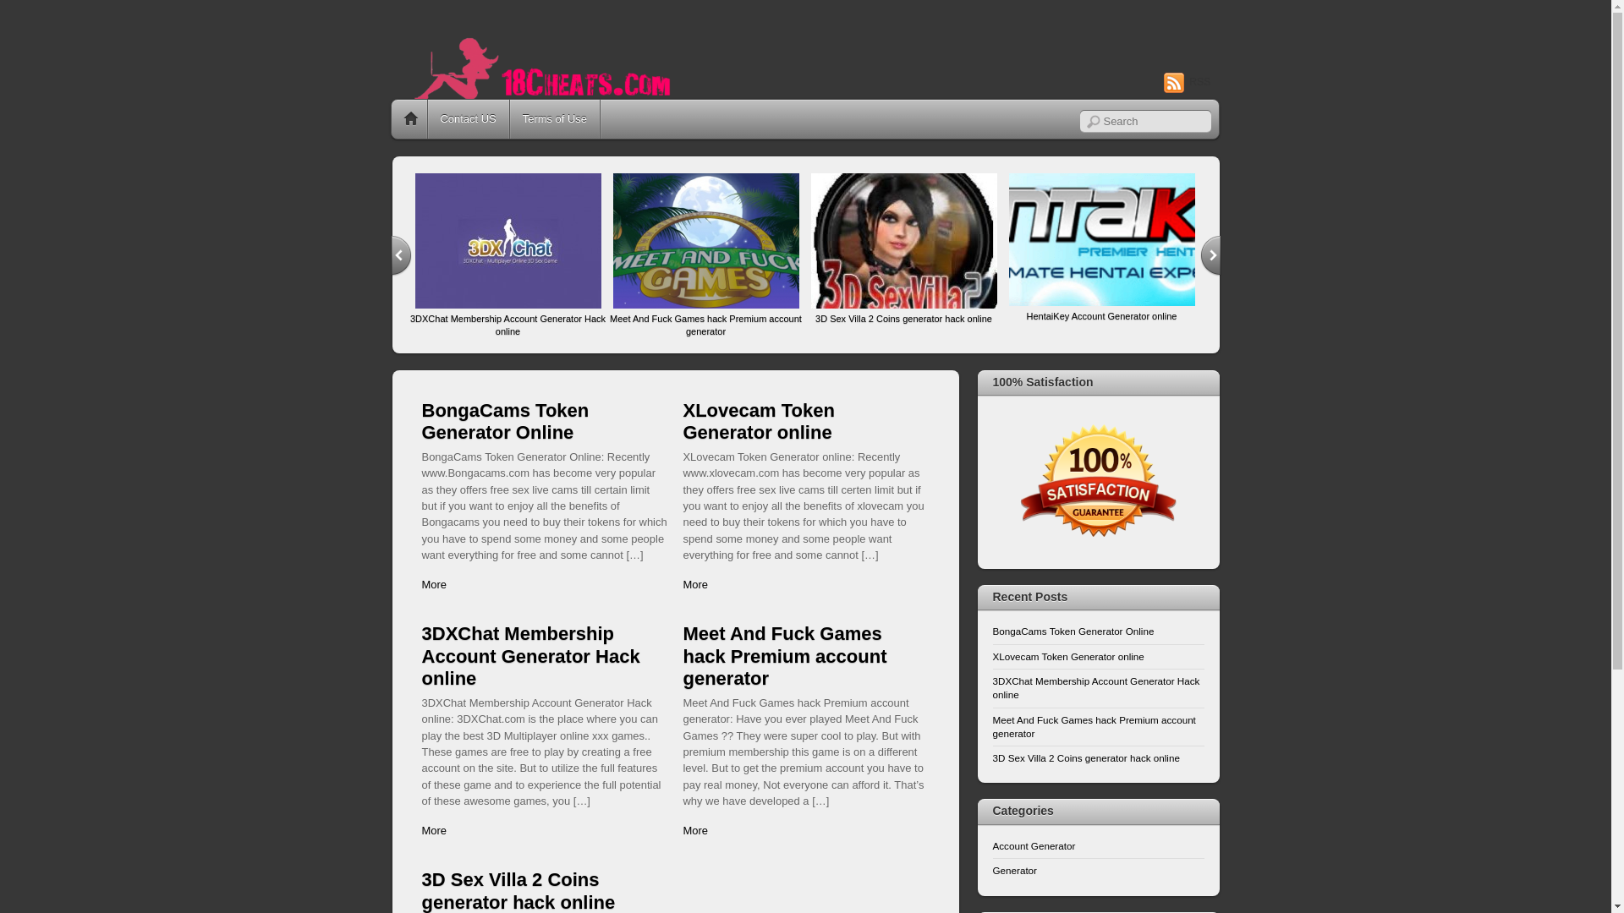 This screenshot has width=1624, height=913. Describe the element at coordinates (507, 304) in the screenshot. I see `3DXChat Membership Account Generator Hack online` at that location.